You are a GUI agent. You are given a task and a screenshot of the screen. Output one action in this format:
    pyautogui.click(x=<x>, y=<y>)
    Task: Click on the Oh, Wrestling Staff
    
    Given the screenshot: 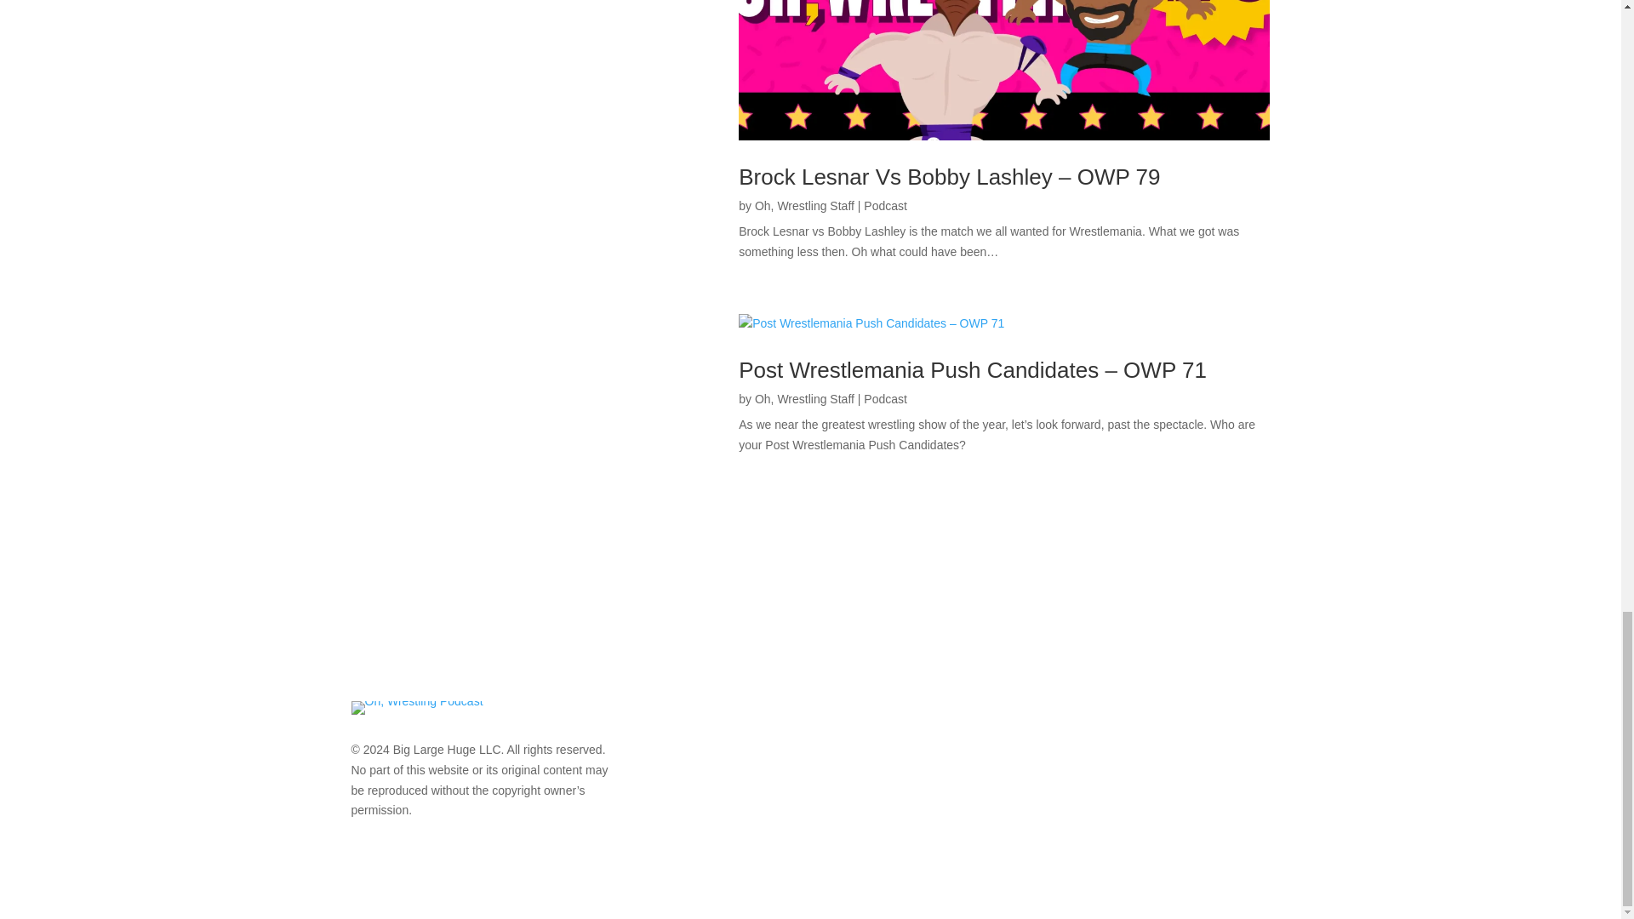 What is the action you would take?
    pyautogui.click(x=805, y=206)
    